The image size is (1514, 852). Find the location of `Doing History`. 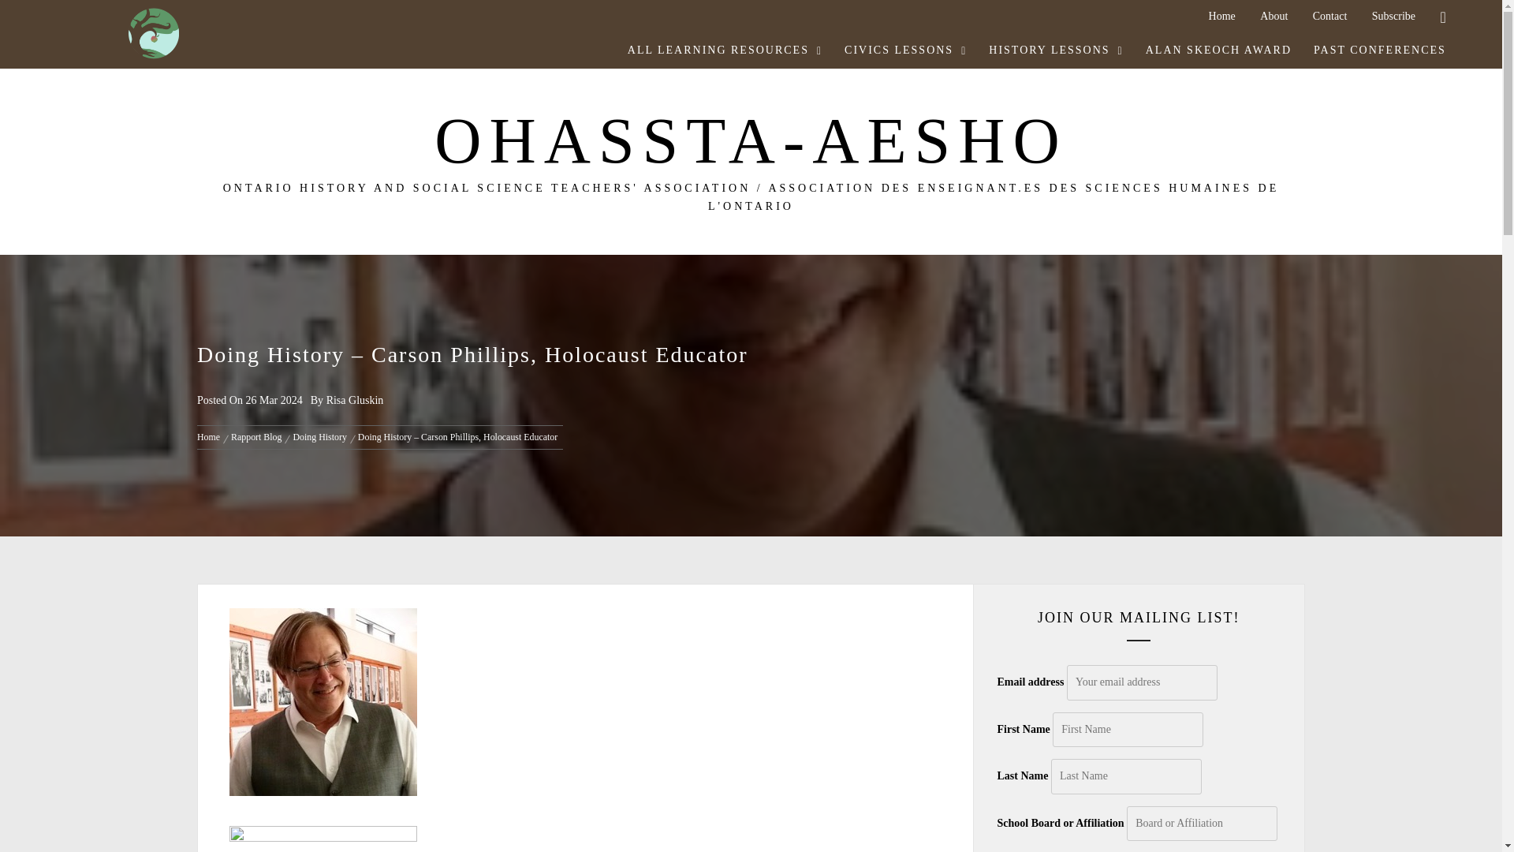

Doing History is located at coordinates (319, 436).